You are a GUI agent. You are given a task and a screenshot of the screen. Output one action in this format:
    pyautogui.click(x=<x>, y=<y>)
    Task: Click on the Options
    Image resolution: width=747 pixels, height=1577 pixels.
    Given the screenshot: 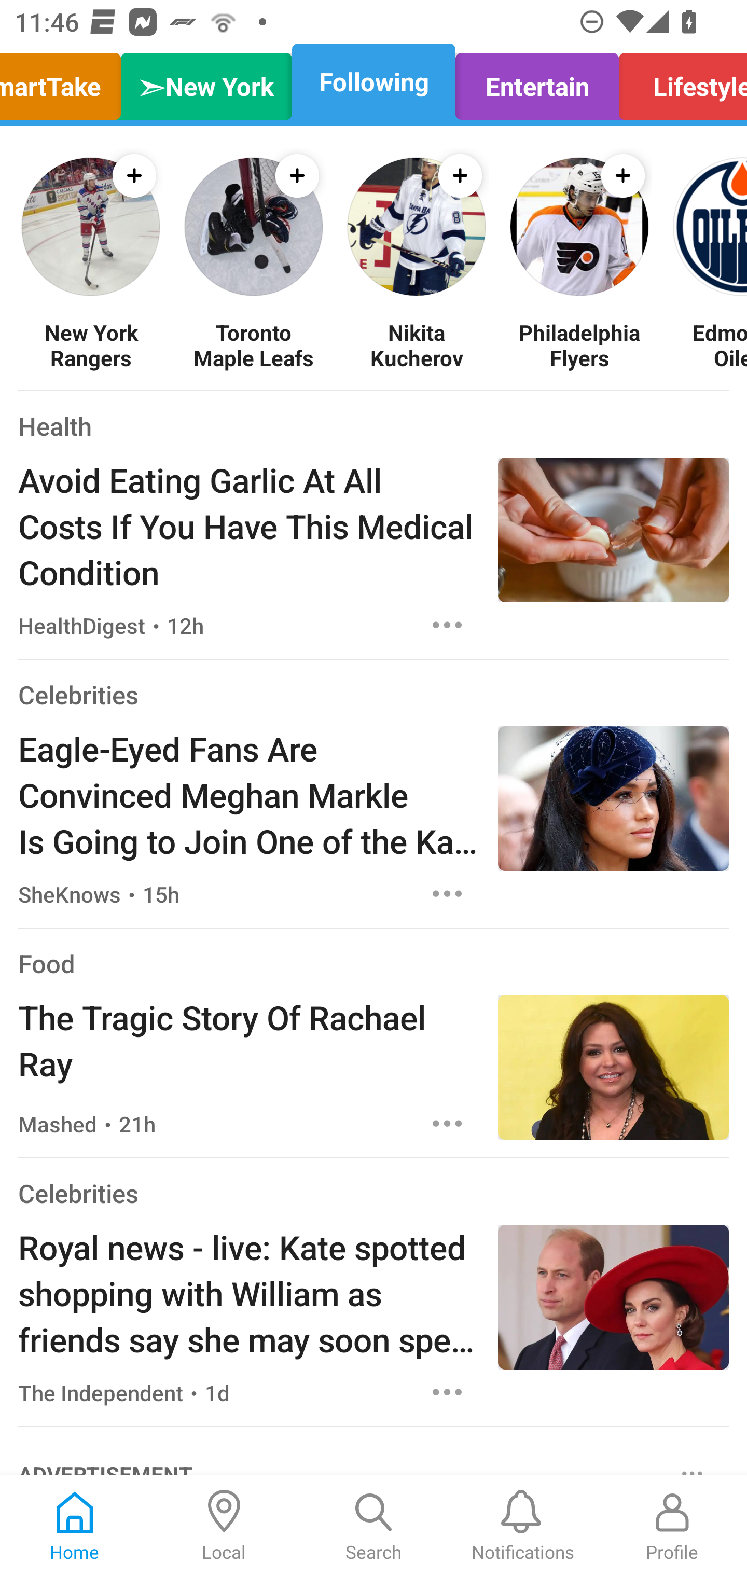 What is the action you would take?
    pyautogui.click(x=447, y=625)
    